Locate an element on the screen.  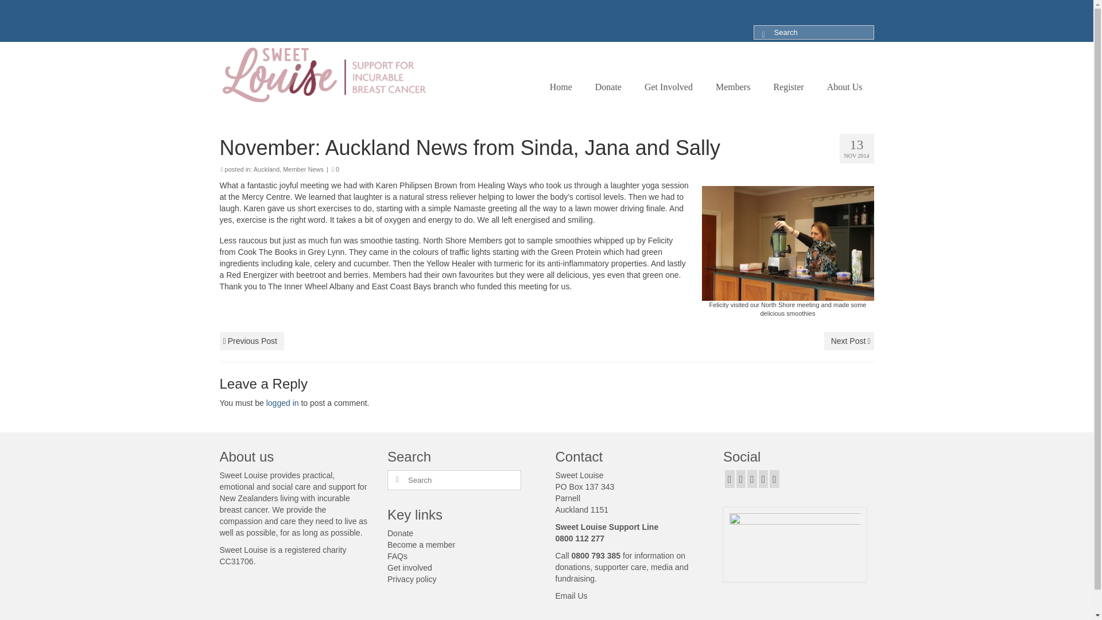
LinkedIn is located at coordinates (774, 479).